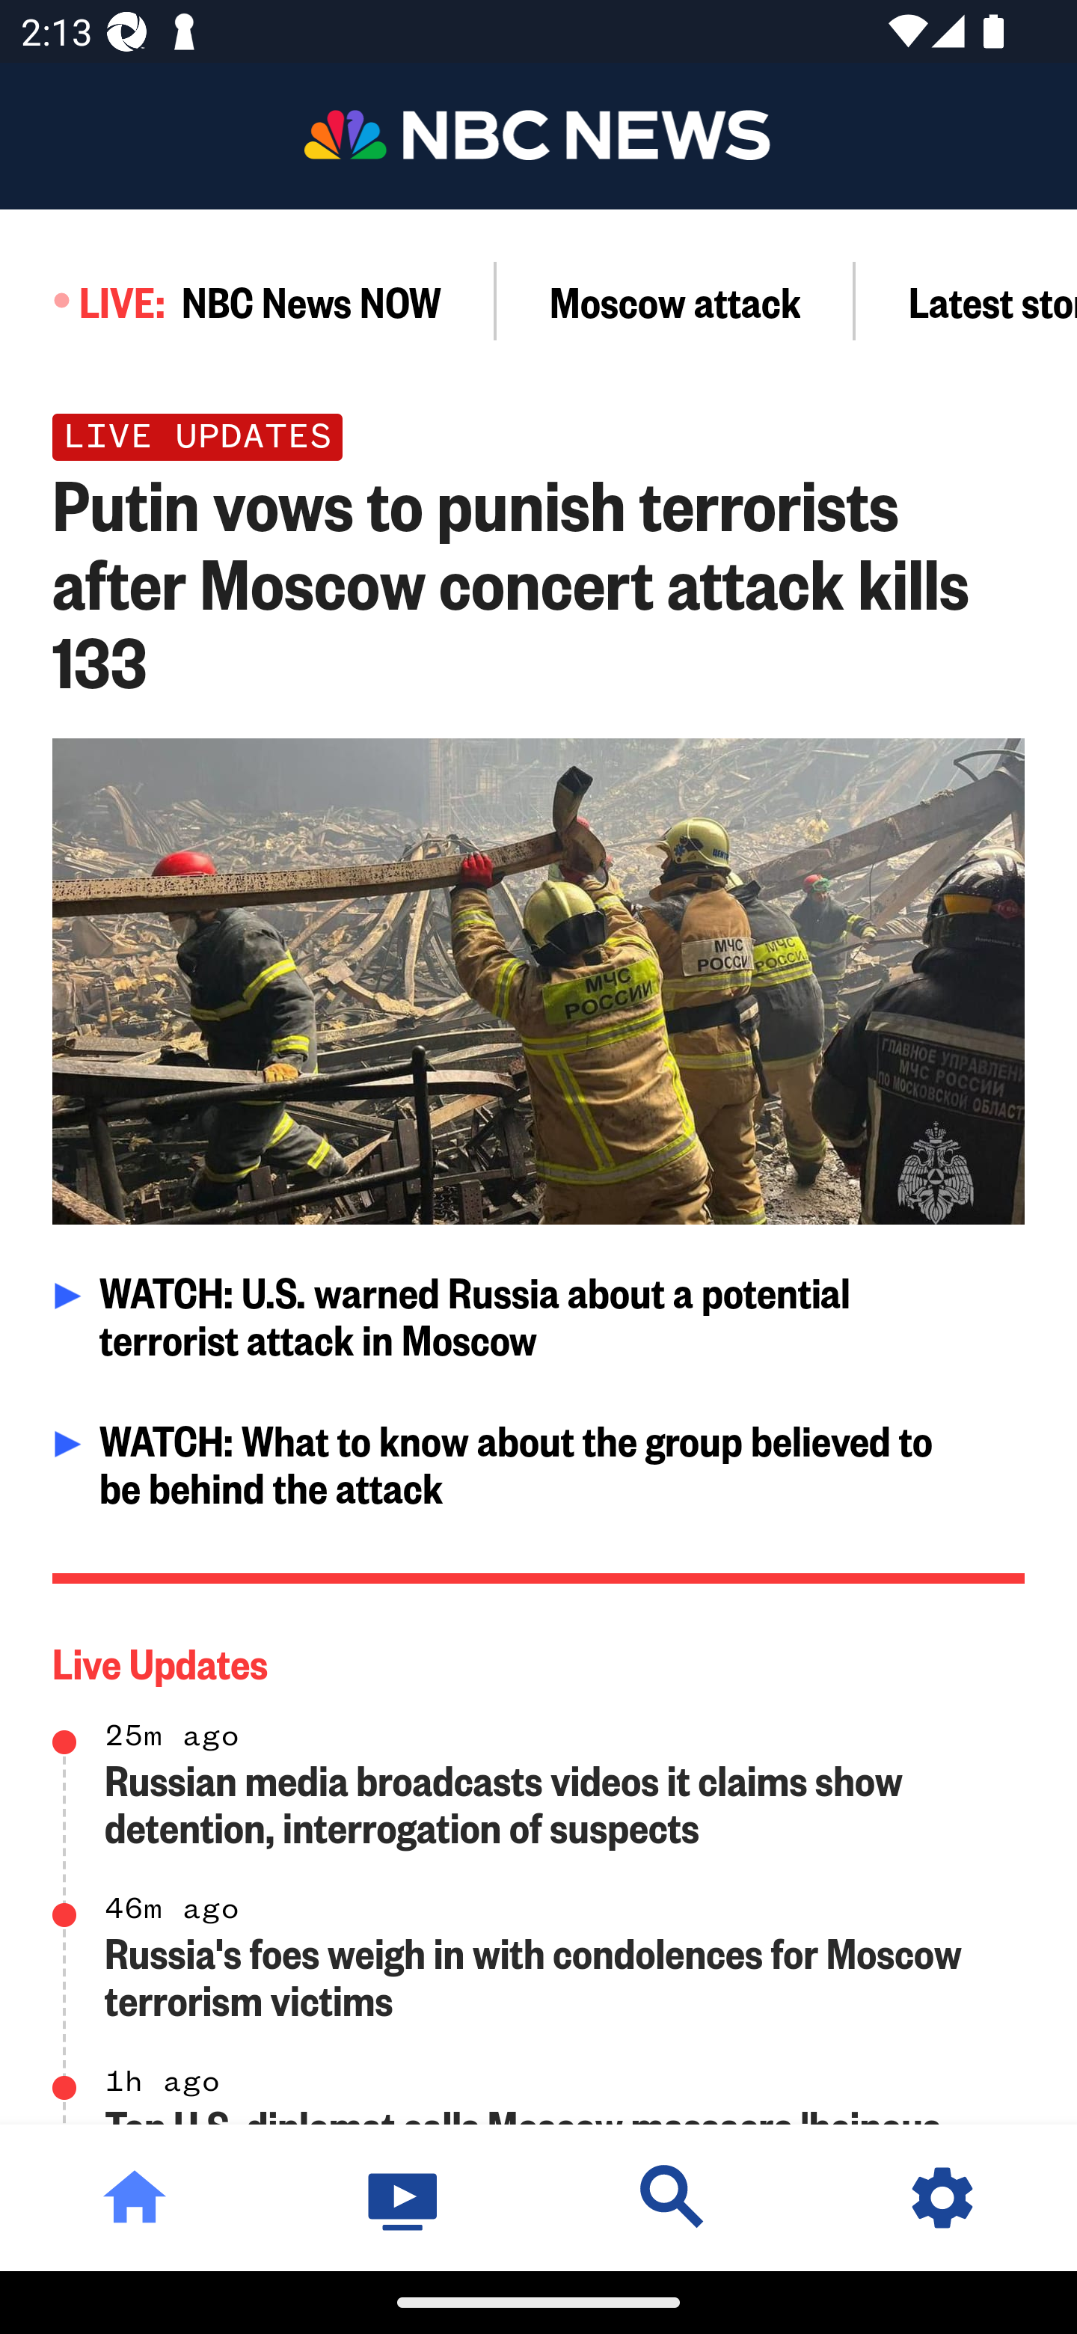 Image resolution: width=1077 pixels, height=2334 pixels. What do you see at coordinates (942, 2197) in the screenshot?
I see `Settings` at bounding box center [942, 2197].